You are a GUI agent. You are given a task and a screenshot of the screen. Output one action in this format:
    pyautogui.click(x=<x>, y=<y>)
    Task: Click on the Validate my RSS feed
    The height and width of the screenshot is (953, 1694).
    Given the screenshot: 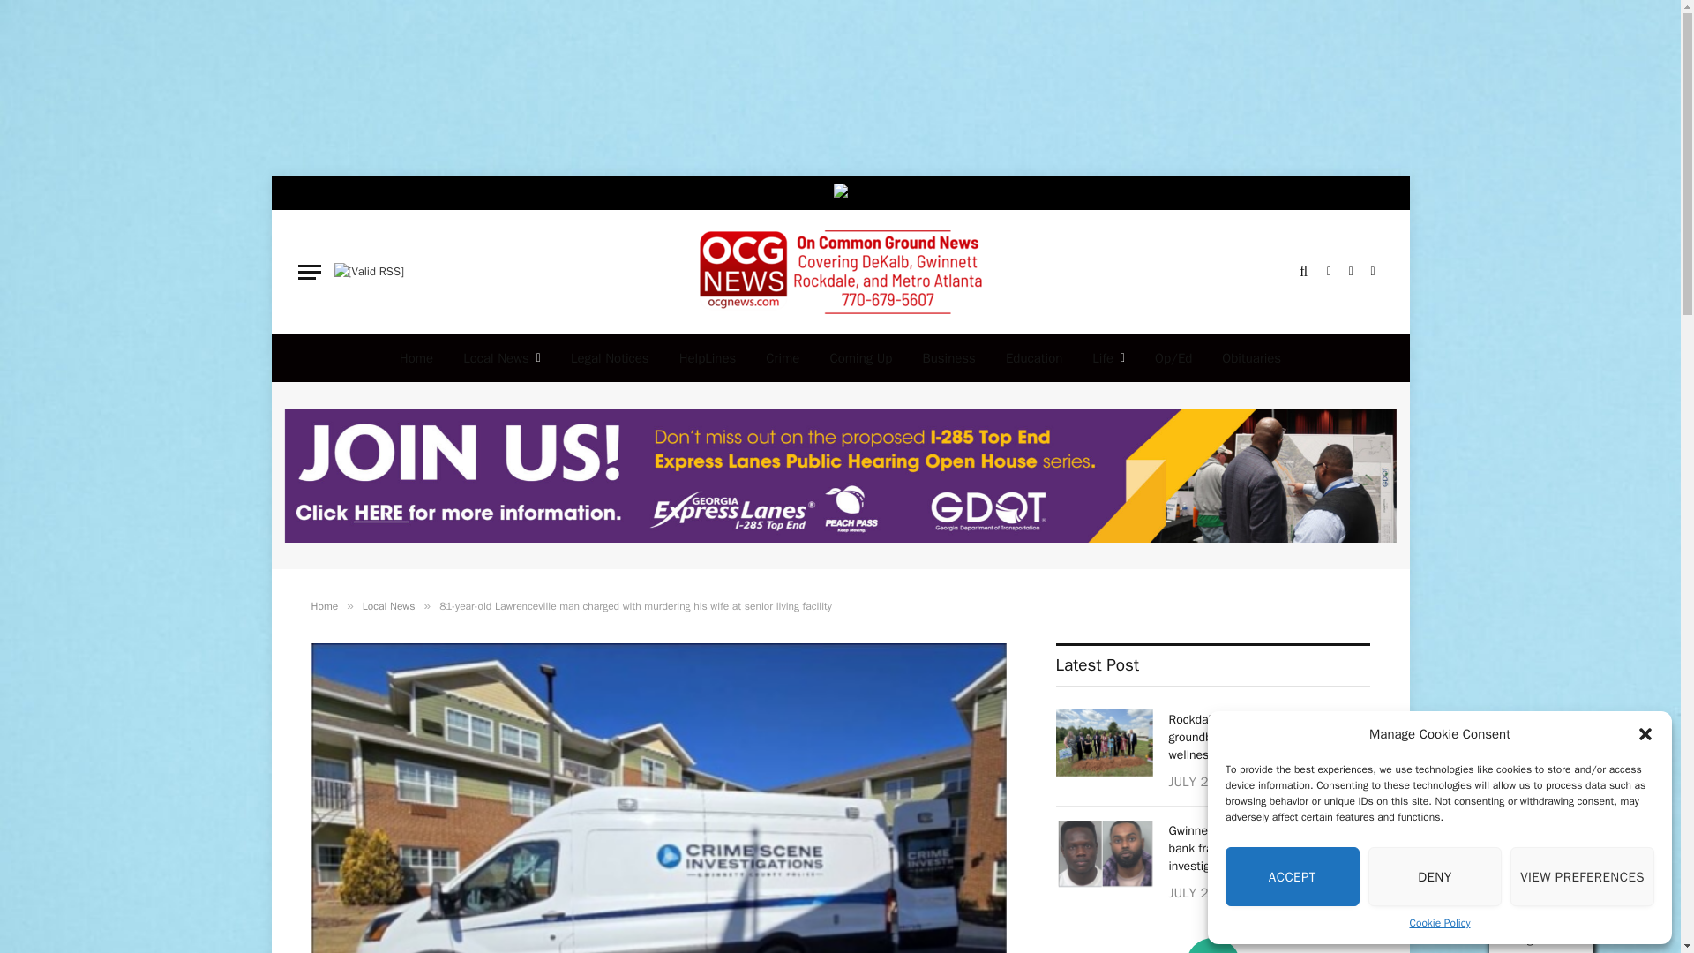 What is the action you would take?
    pyautogui.click(x=368, y=272)
    